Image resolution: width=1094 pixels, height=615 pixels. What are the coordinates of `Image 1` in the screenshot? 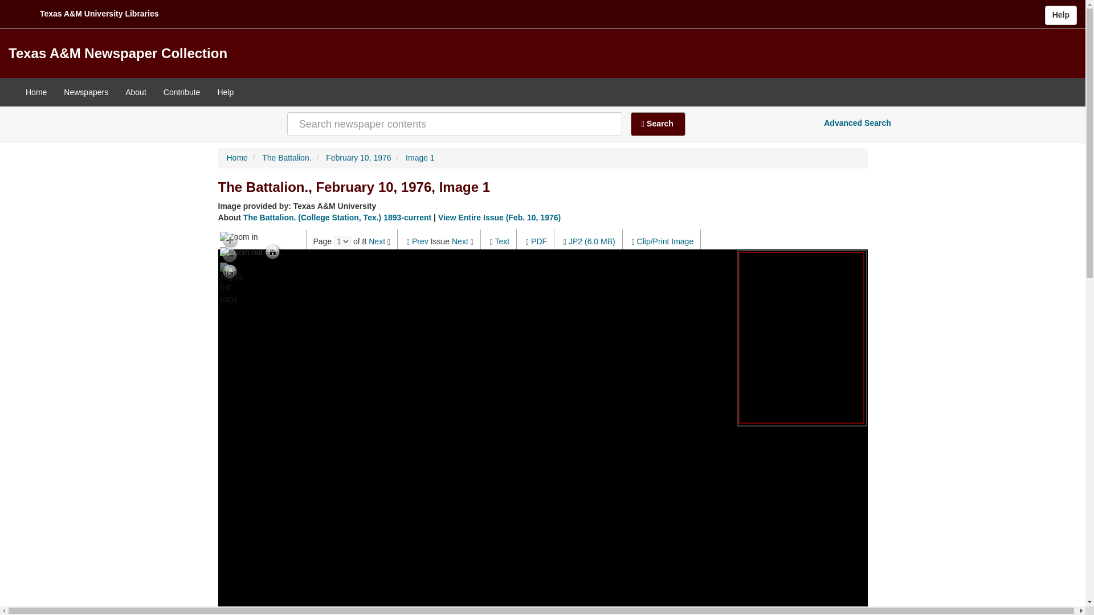 It's located at (420, 157).